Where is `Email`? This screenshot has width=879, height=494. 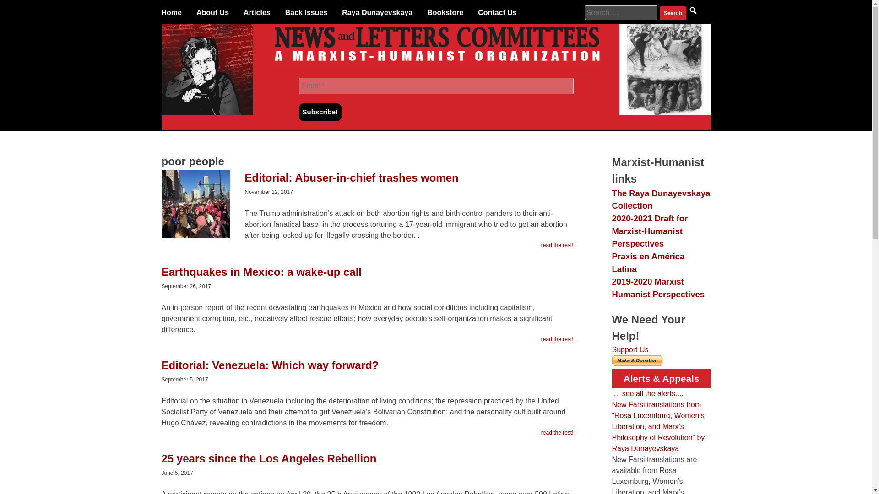 Email is located at coordinates (436, 86).